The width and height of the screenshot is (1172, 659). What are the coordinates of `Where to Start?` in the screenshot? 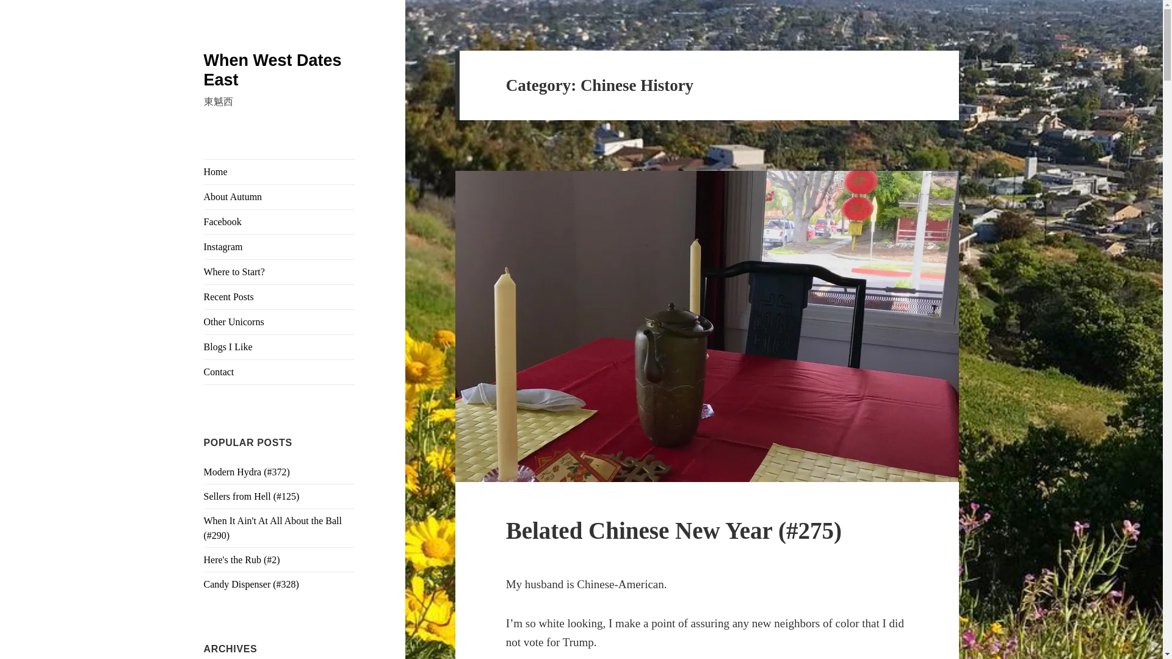 It's located at (280, 272).